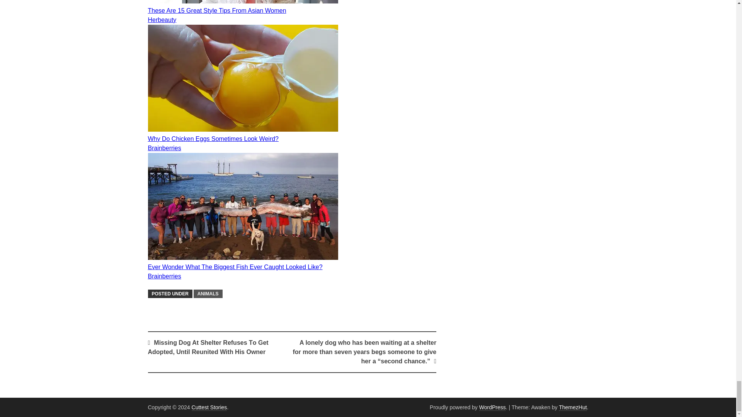 This screenshot has height=417, width=742. Describe the element at coordinates (573, 407) in the screenshot. I see `ThemezHut` at that location.